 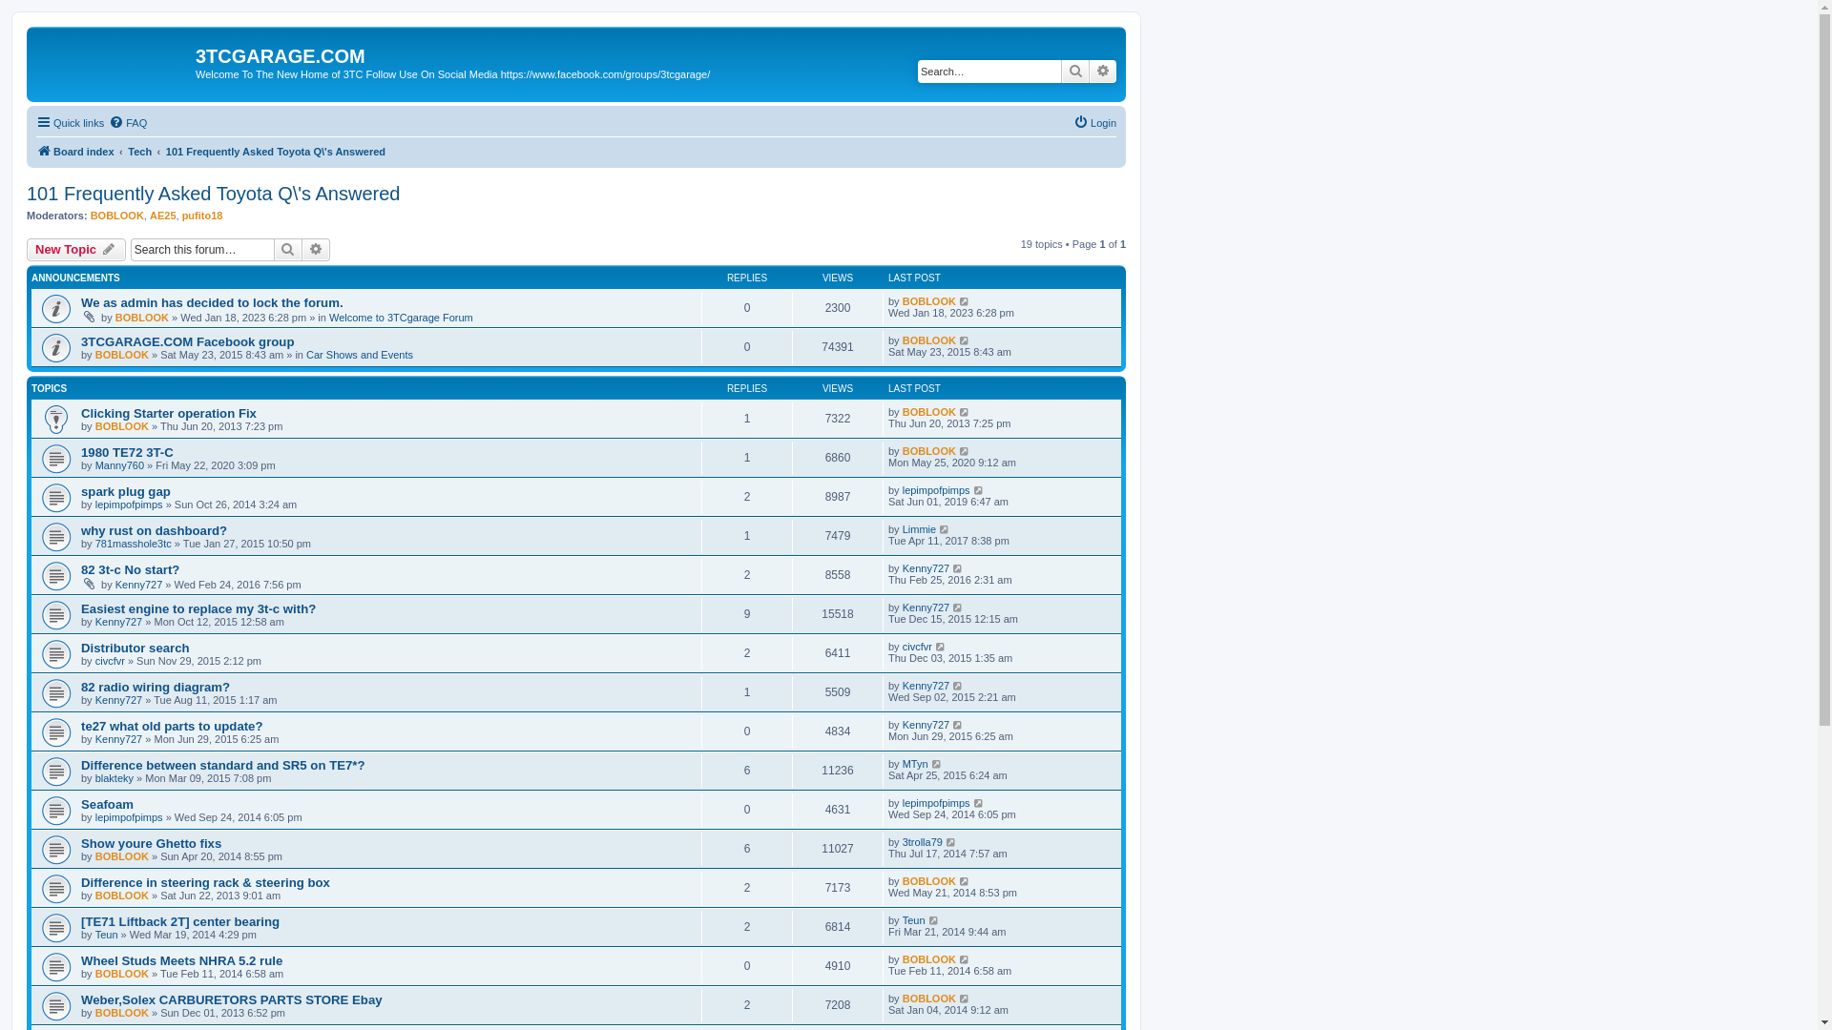 I want to click on AE25, so click(x=163, y=216).